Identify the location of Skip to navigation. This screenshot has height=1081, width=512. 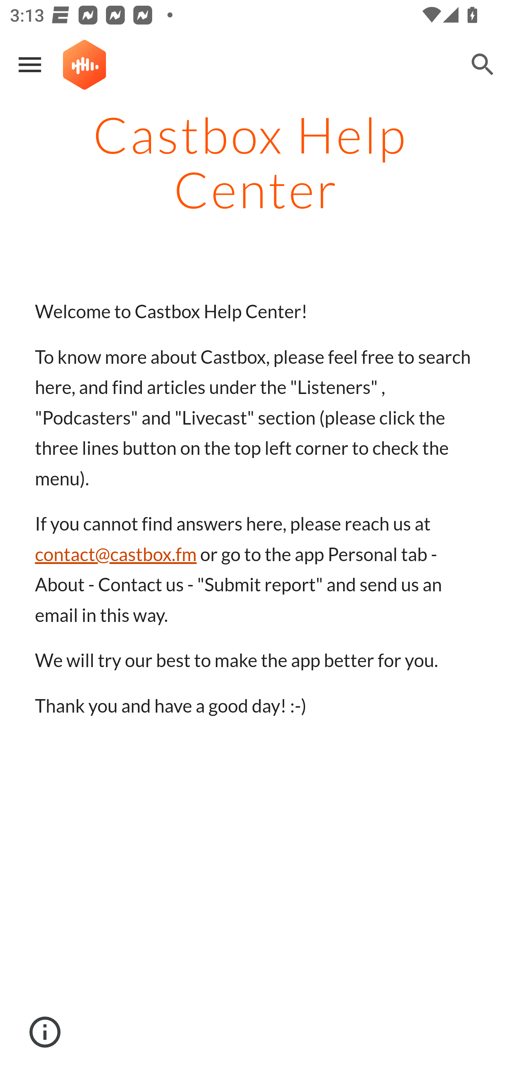
(419, 75).